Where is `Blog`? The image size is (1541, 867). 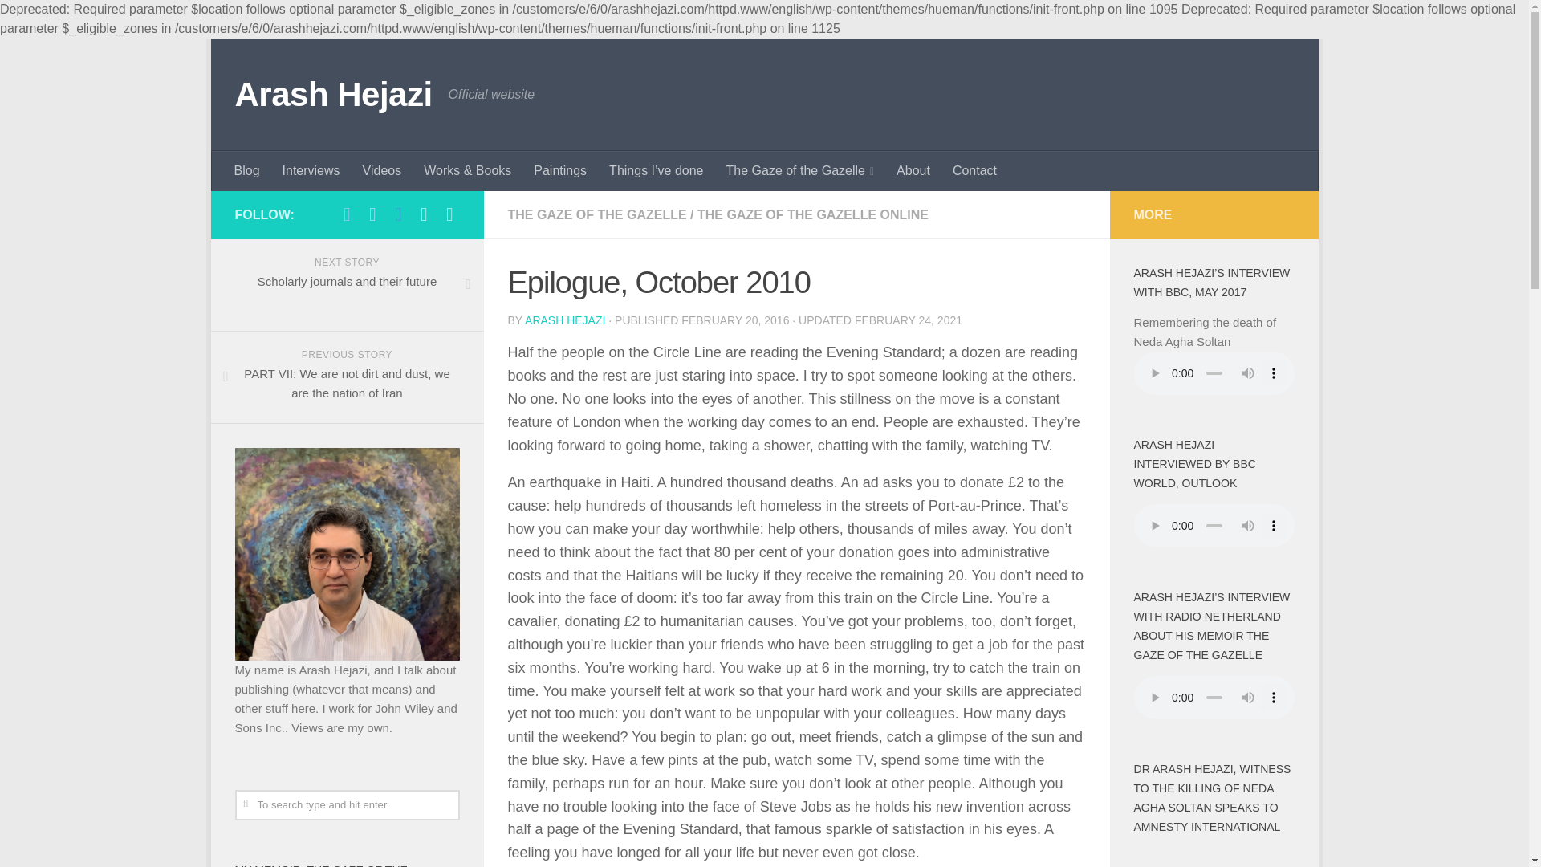 Blog is located at coordinates (247, 170).